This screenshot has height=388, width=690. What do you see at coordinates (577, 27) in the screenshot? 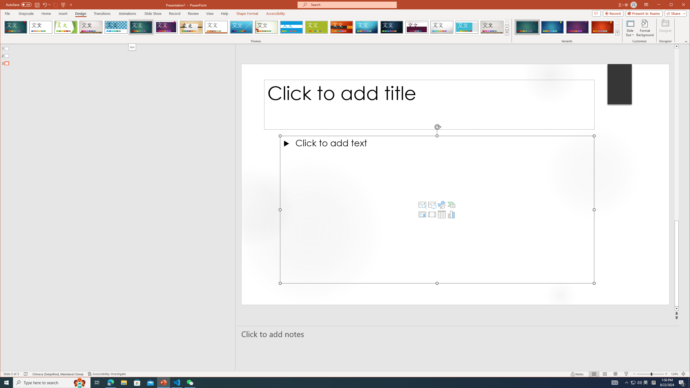
I see `Ion Variant 3` at bounding box center [577, 27].